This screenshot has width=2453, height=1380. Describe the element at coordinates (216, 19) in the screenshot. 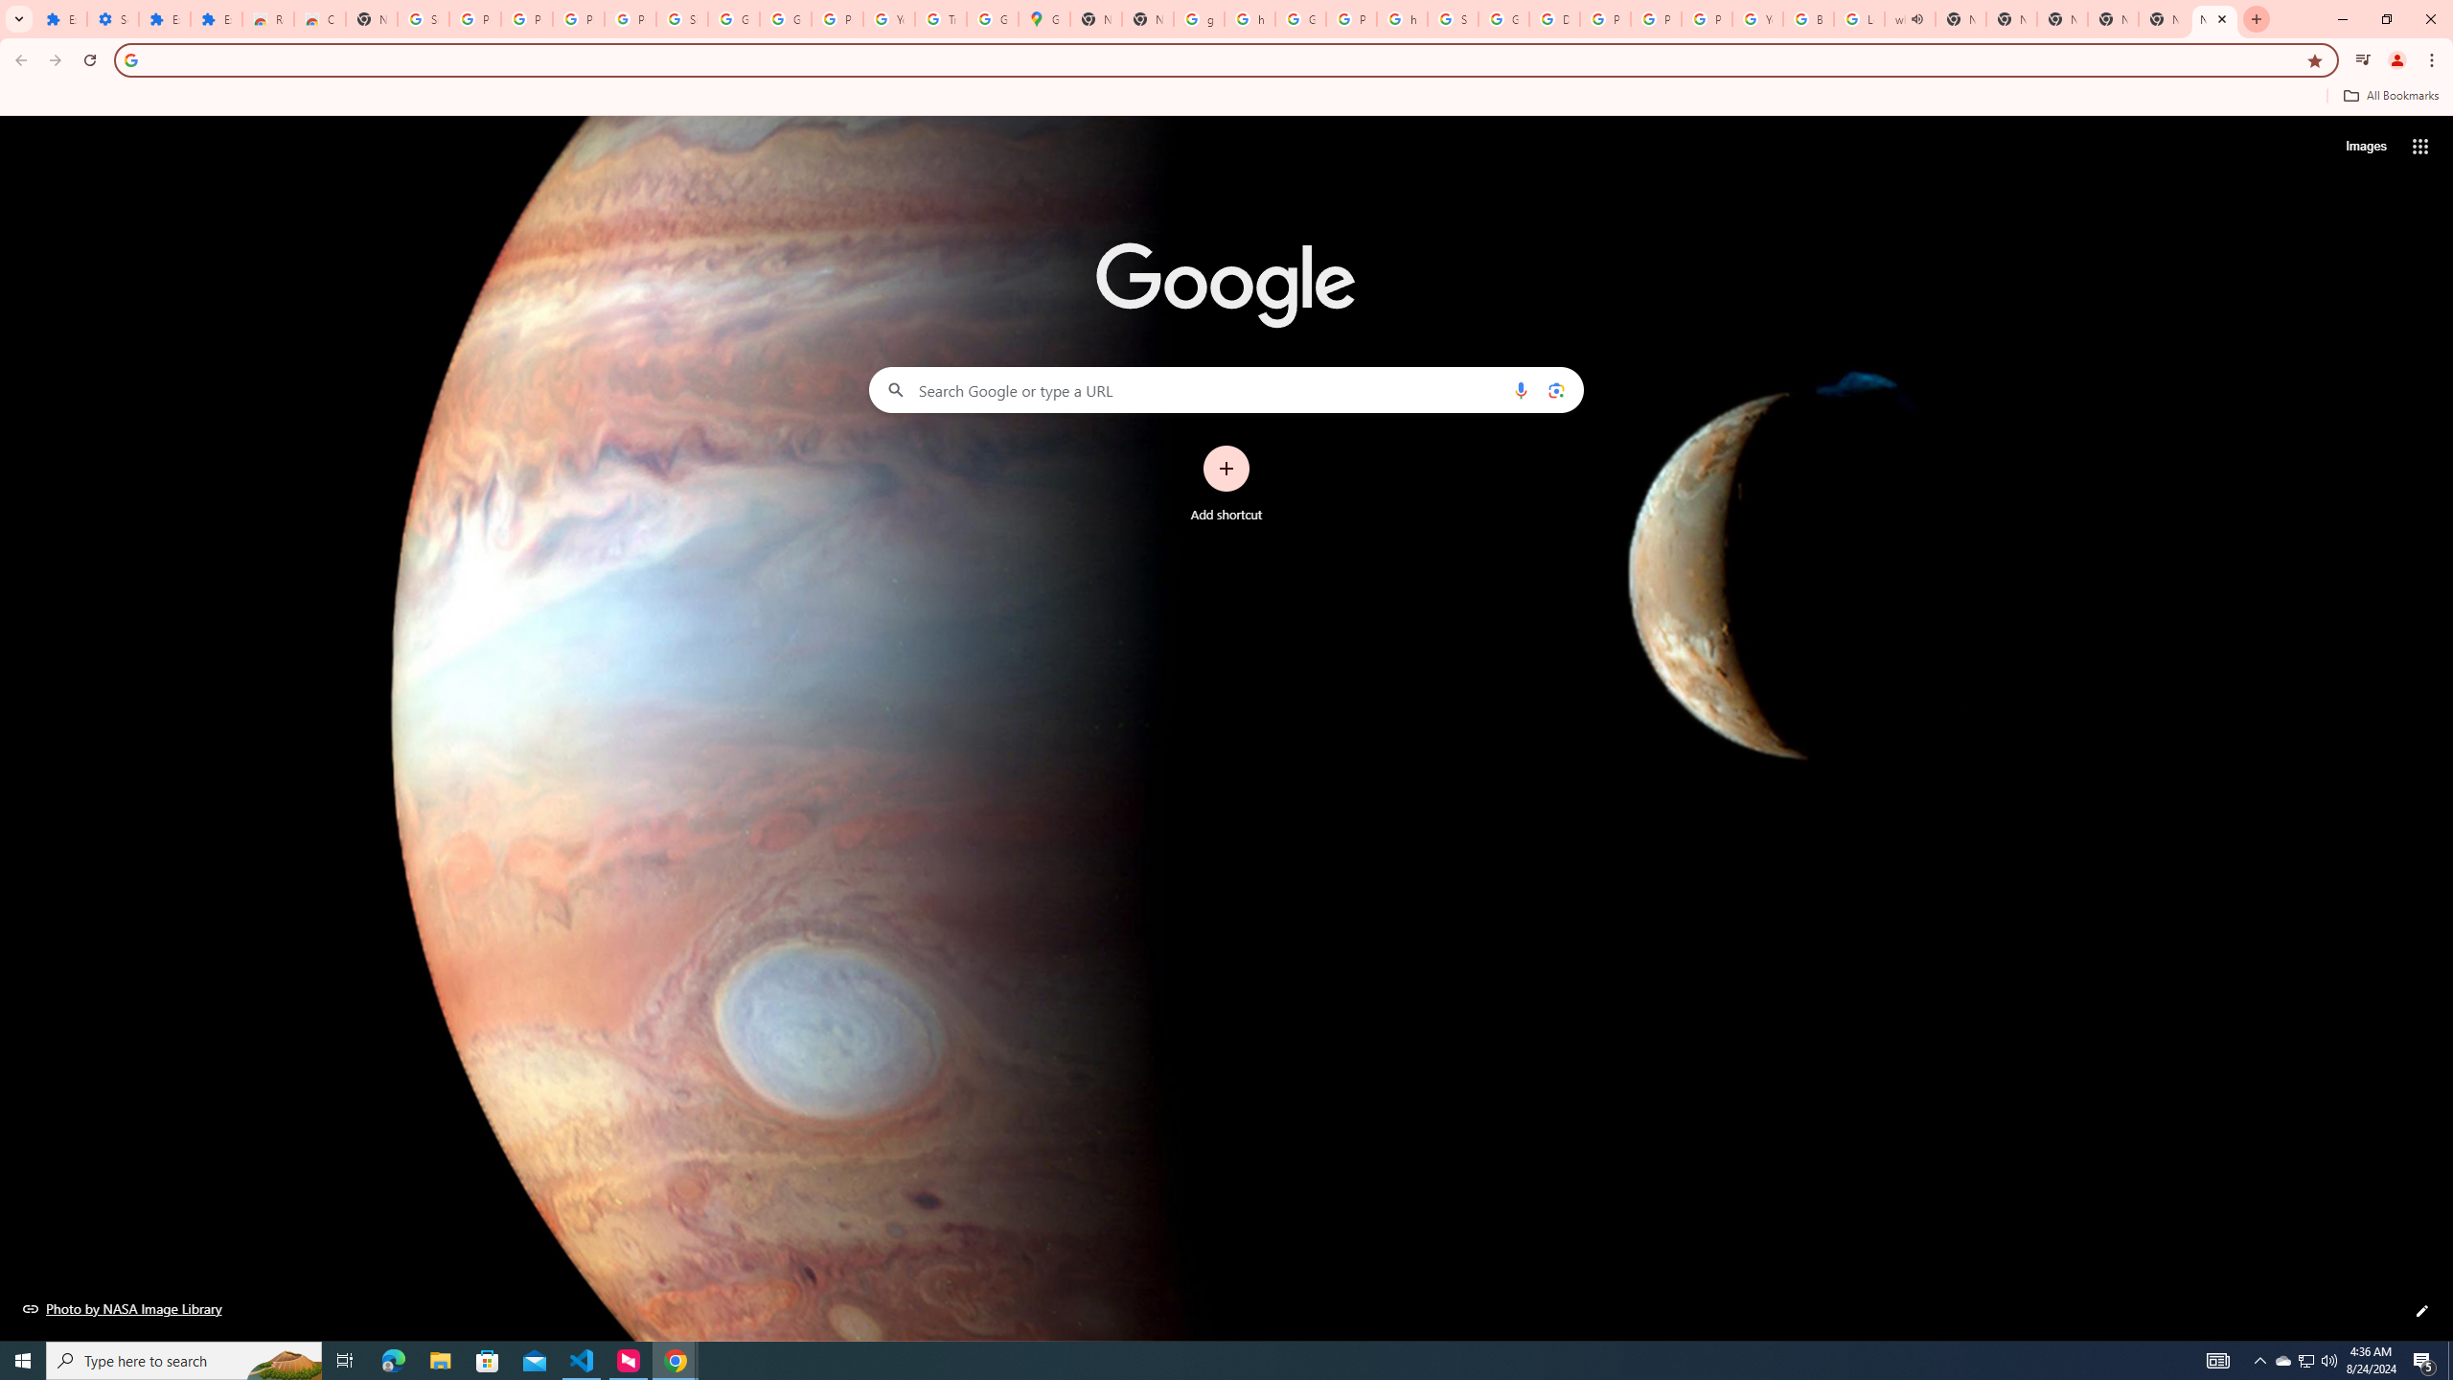

I see `Extensions` at that location.